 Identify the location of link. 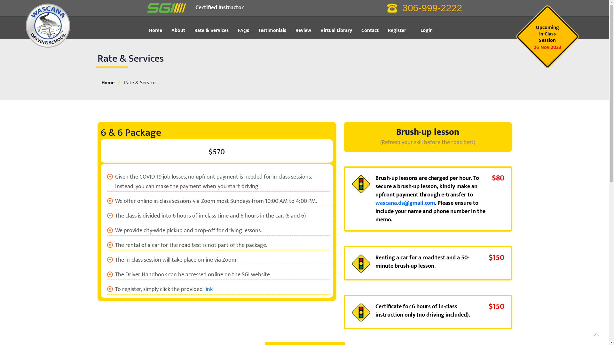
(209, 289).